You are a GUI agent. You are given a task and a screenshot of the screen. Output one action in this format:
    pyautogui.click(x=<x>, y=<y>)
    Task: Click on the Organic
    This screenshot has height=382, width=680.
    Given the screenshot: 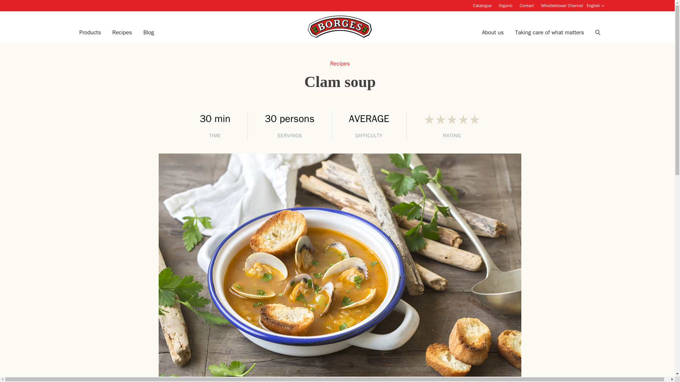 What is the action you would take?
    pyautogui.click(x=505, y=5)
    